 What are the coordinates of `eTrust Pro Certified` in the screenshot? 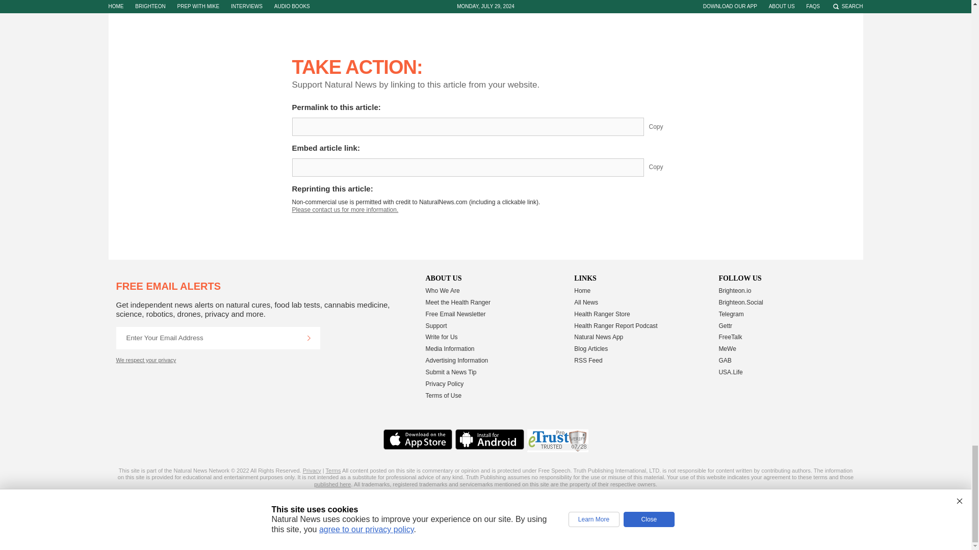 It's located at (558, 441).